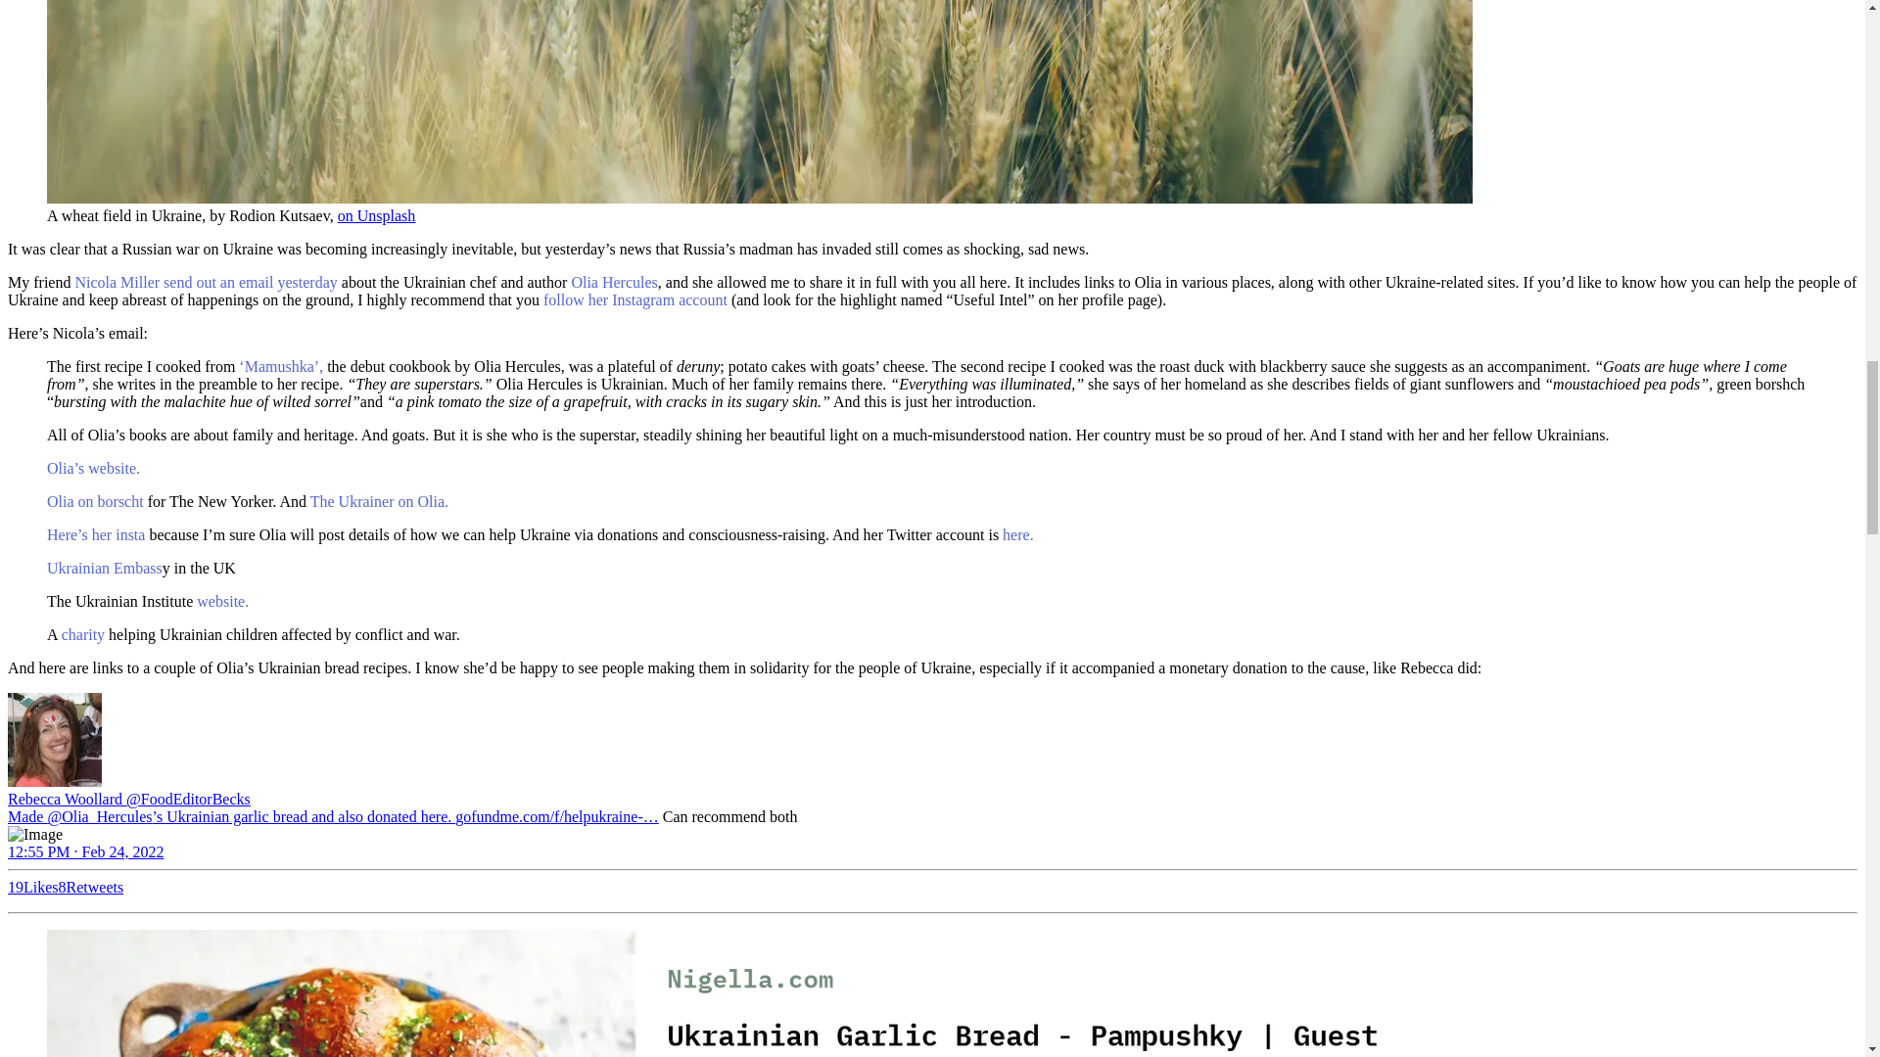 The height and width of the screenshot is (1057, 1880). Describe the element at coordinates (206, 282) in the screenshot. I see `Nicola Miller send out an email yesterday` at that location.